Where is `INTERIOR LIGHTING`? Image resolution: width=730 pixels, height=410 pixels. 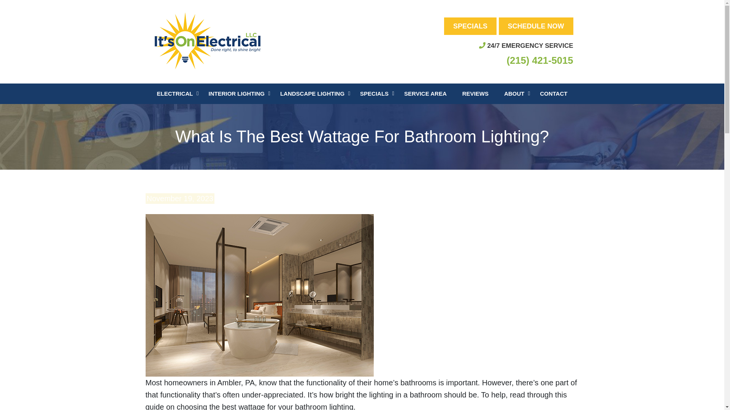 INTERIOR LIGHTING is located at coordinates (236, 94).